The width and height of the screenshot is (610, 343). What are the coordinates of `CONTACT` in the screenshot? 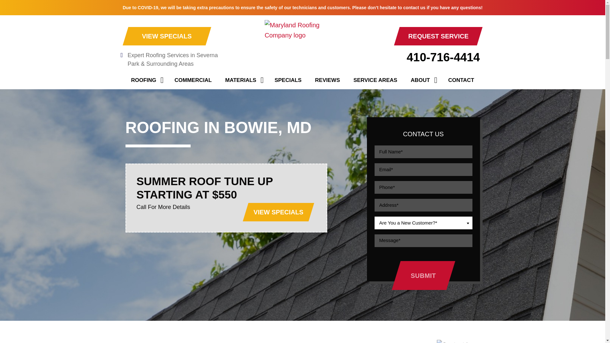 It's located at (461, 80).